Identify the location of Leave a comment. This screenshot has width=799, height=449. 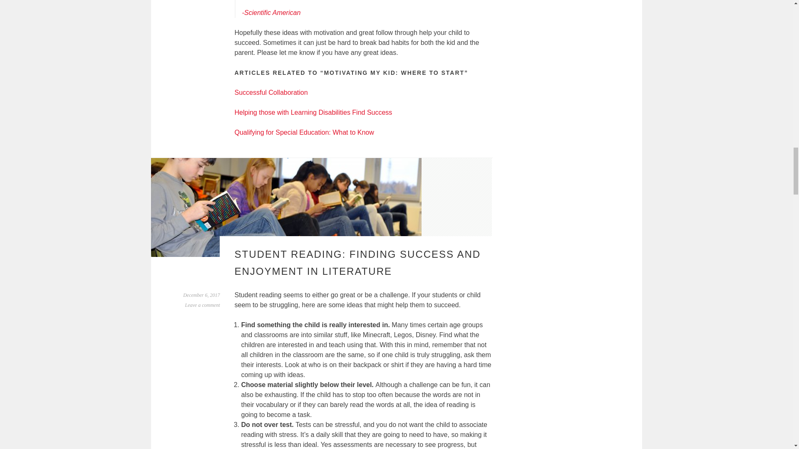
(203, 305).